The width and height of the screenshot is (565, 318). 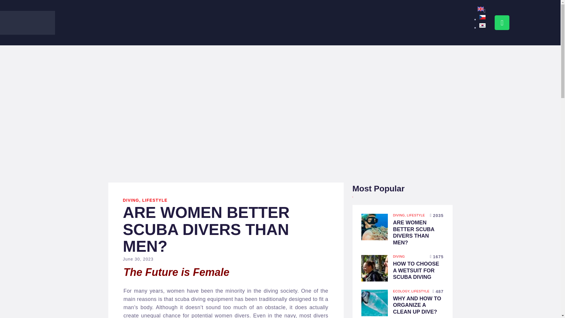 I want to click on View all posts in Ecology, so click(x=403, y=291).